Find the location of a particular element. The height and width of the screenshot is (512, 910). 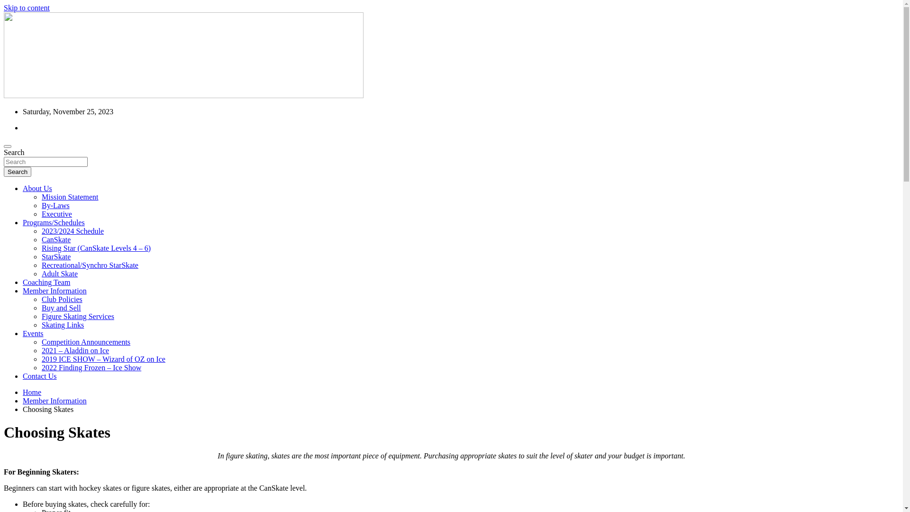

Mission Statement is located at coordinates (70, 197).